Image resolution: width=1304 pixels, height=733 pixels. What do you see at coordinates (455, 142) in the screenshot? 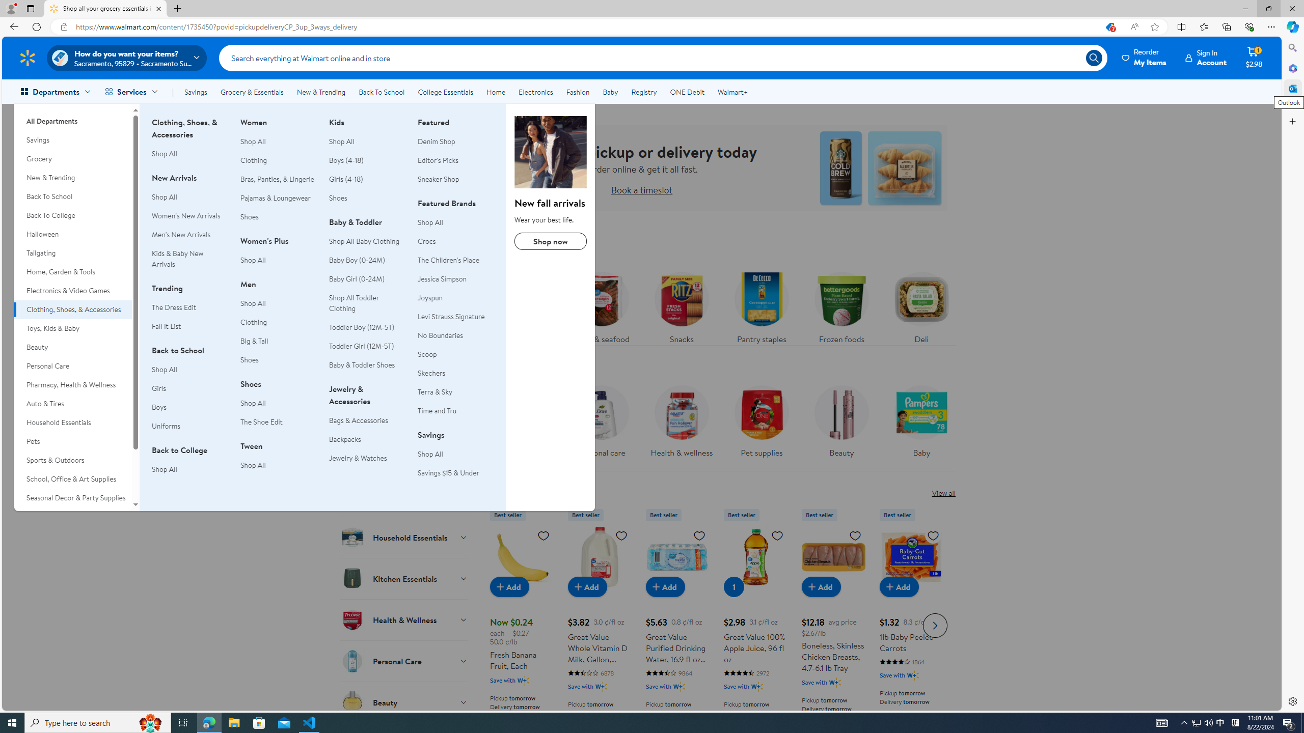
I see `Denim Shop` at bounding box center [455, 142].